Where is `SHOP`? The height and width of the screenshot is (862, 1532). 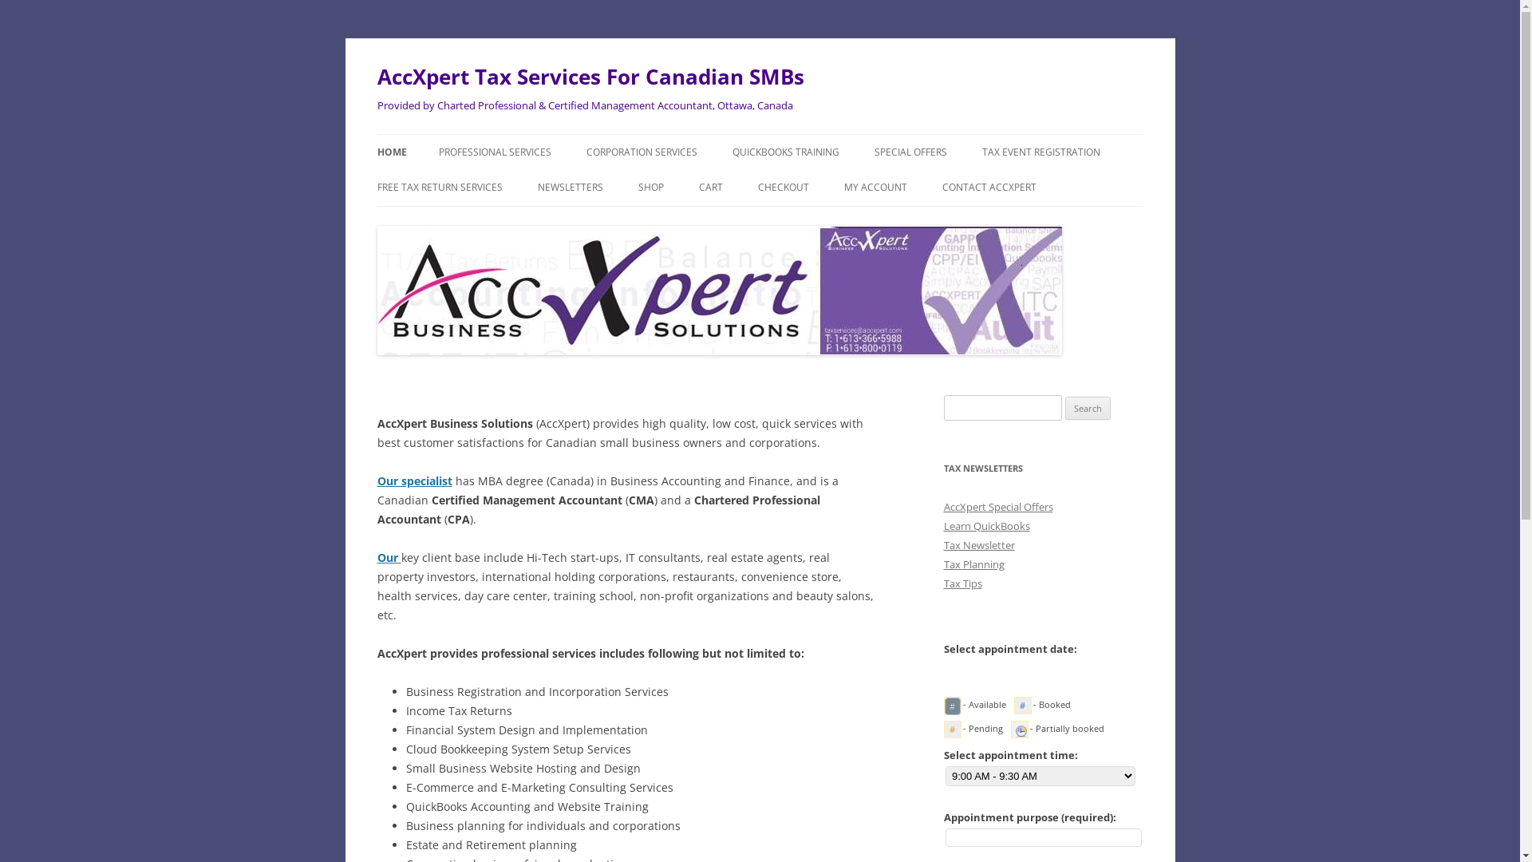
SHOP is located at coordinates (651, 188).